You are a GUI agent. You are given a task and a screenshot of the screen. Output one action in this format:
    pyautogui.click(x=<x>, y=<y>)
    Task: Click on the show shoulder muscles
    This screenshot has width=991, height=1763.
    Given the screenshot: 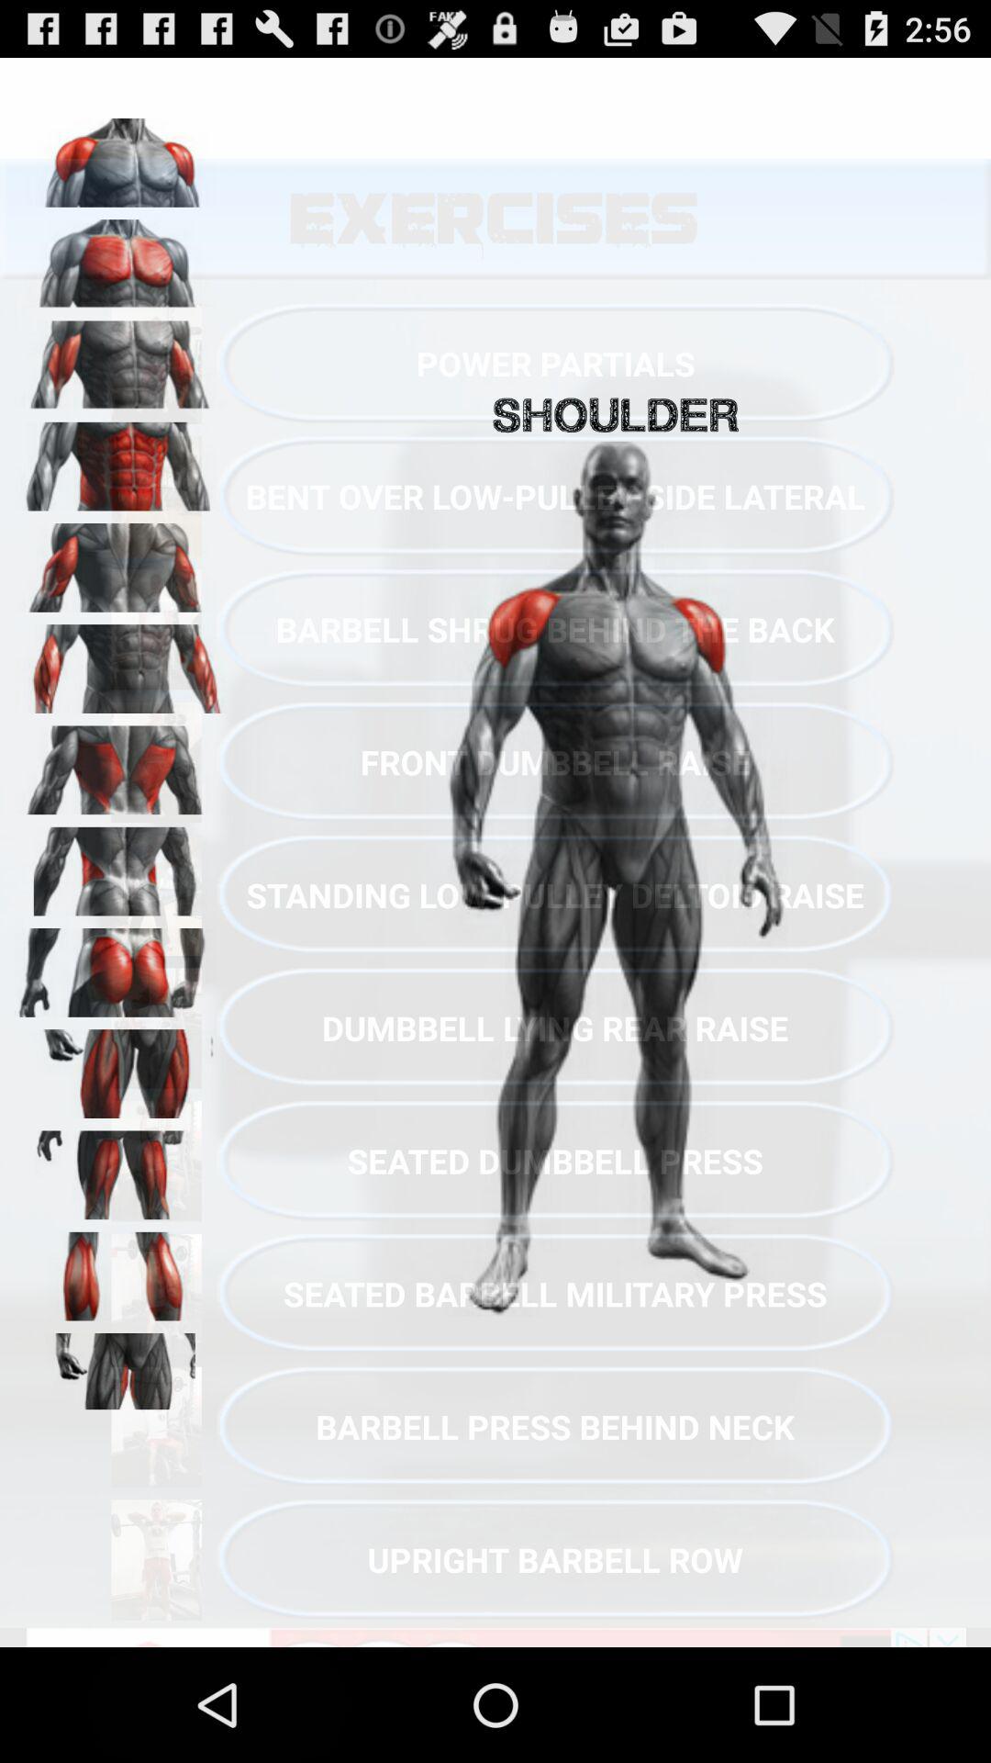 What is the action you would take?
    pyautogui.click(x=120, y=359)
    